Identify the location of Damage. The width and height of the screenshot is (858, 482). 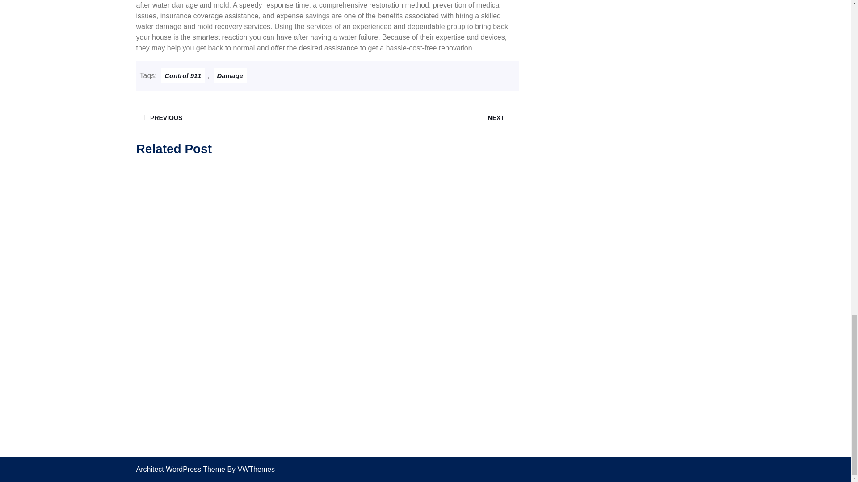
(231, 117).